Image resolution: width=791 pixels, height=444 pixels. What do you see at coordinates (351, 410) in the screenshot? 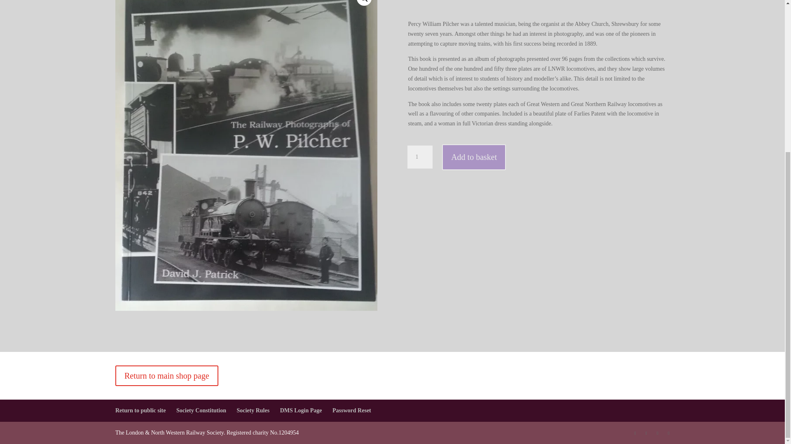
I see `Password Reset` at bounding box center [351, 410].